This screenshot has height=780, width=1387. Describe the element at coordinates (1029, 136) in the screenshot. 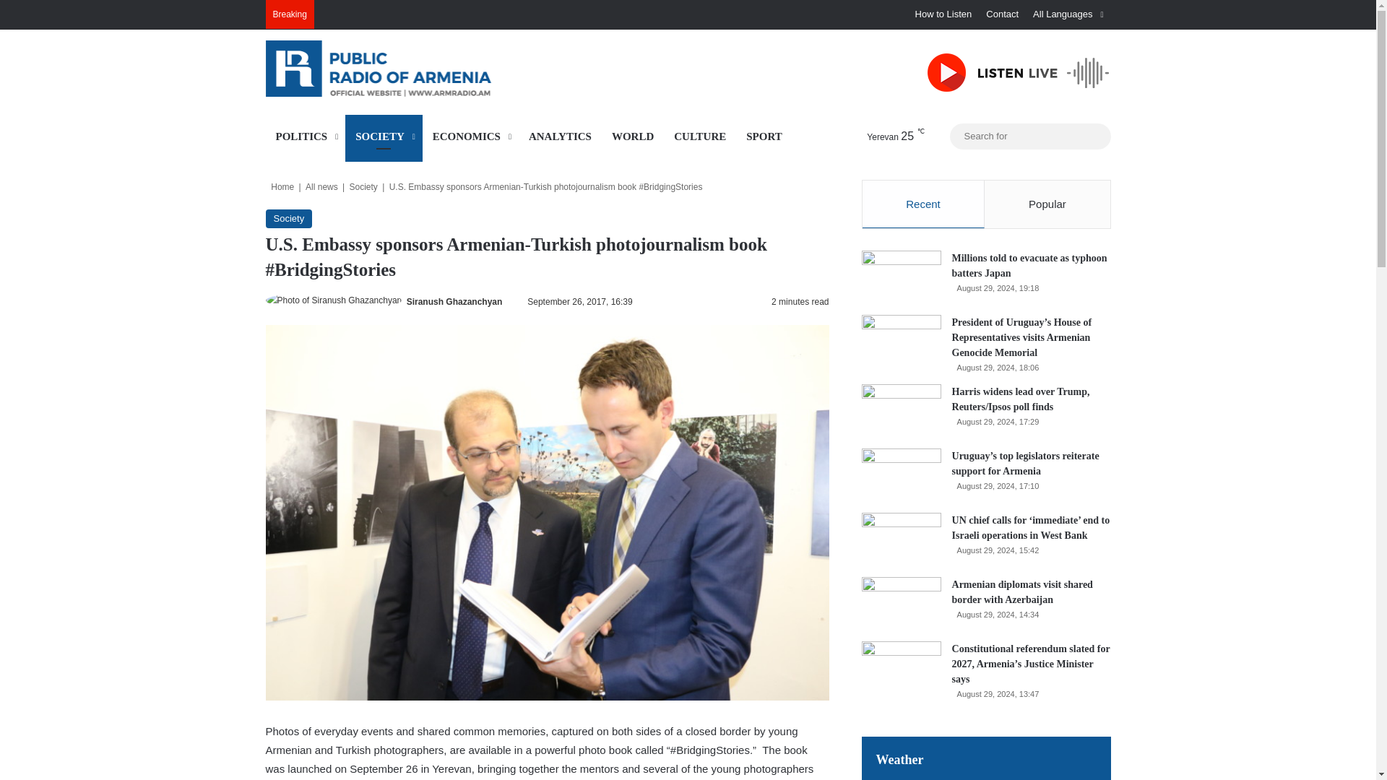

I see `Search for` at that location.